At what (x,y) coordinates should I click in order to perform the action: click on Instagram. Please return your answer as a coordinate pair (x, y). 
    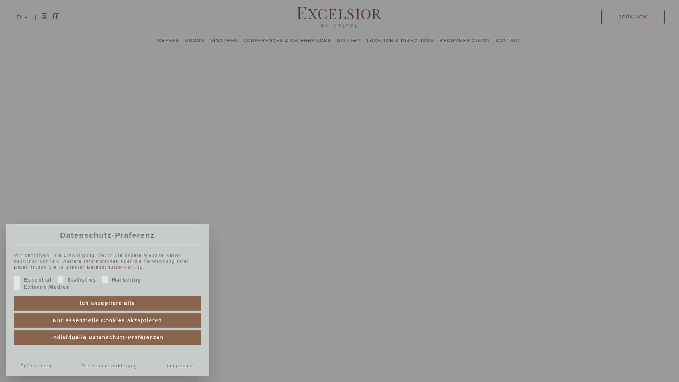
    Looking at the image, I should click on (45, 16).